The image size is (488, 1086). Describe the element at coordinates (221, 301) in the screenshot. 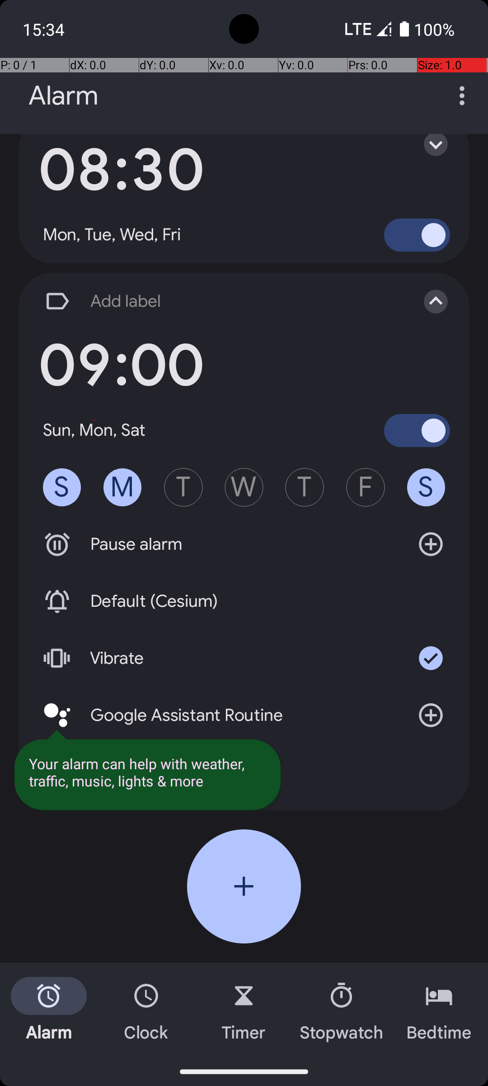

I see `Add label` at that location.